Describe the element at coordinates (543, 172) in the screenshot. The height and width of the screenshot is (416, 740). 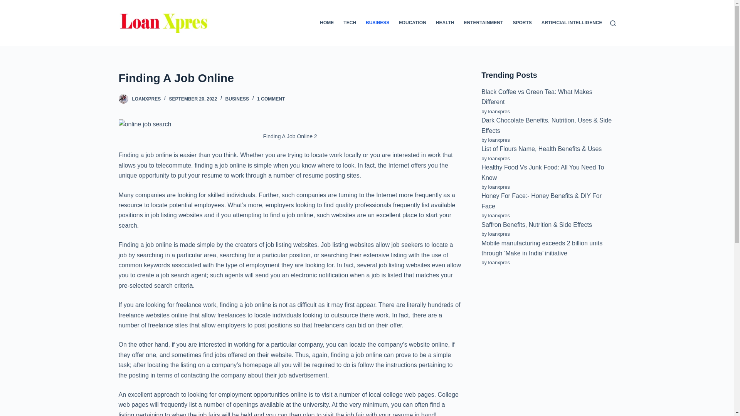
I see `Healthy Food Vs Junk Food: All You Need To Know` at that location.